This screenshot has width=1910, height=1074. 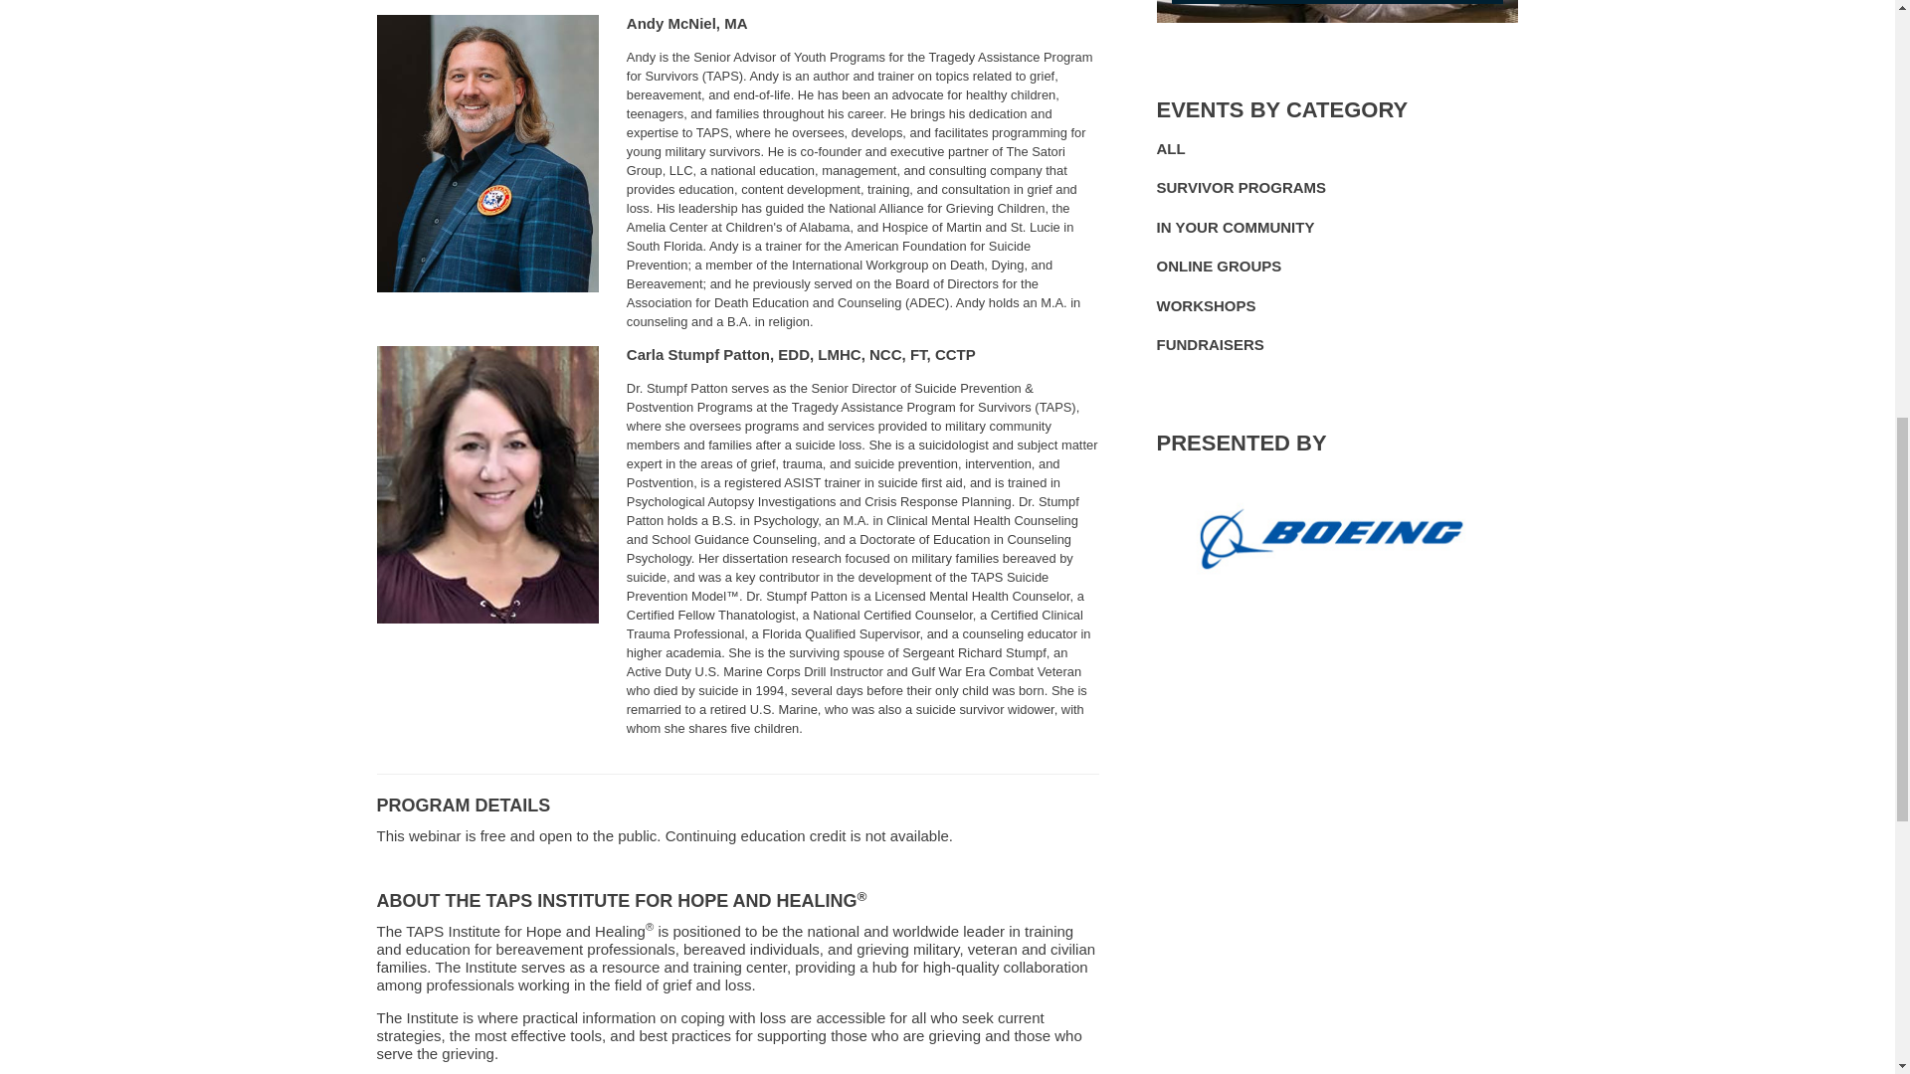 What do you see at coordinates (724, 521) in the screenshot?
I see `Bachelor of Science` at bounding box center [724, 521].